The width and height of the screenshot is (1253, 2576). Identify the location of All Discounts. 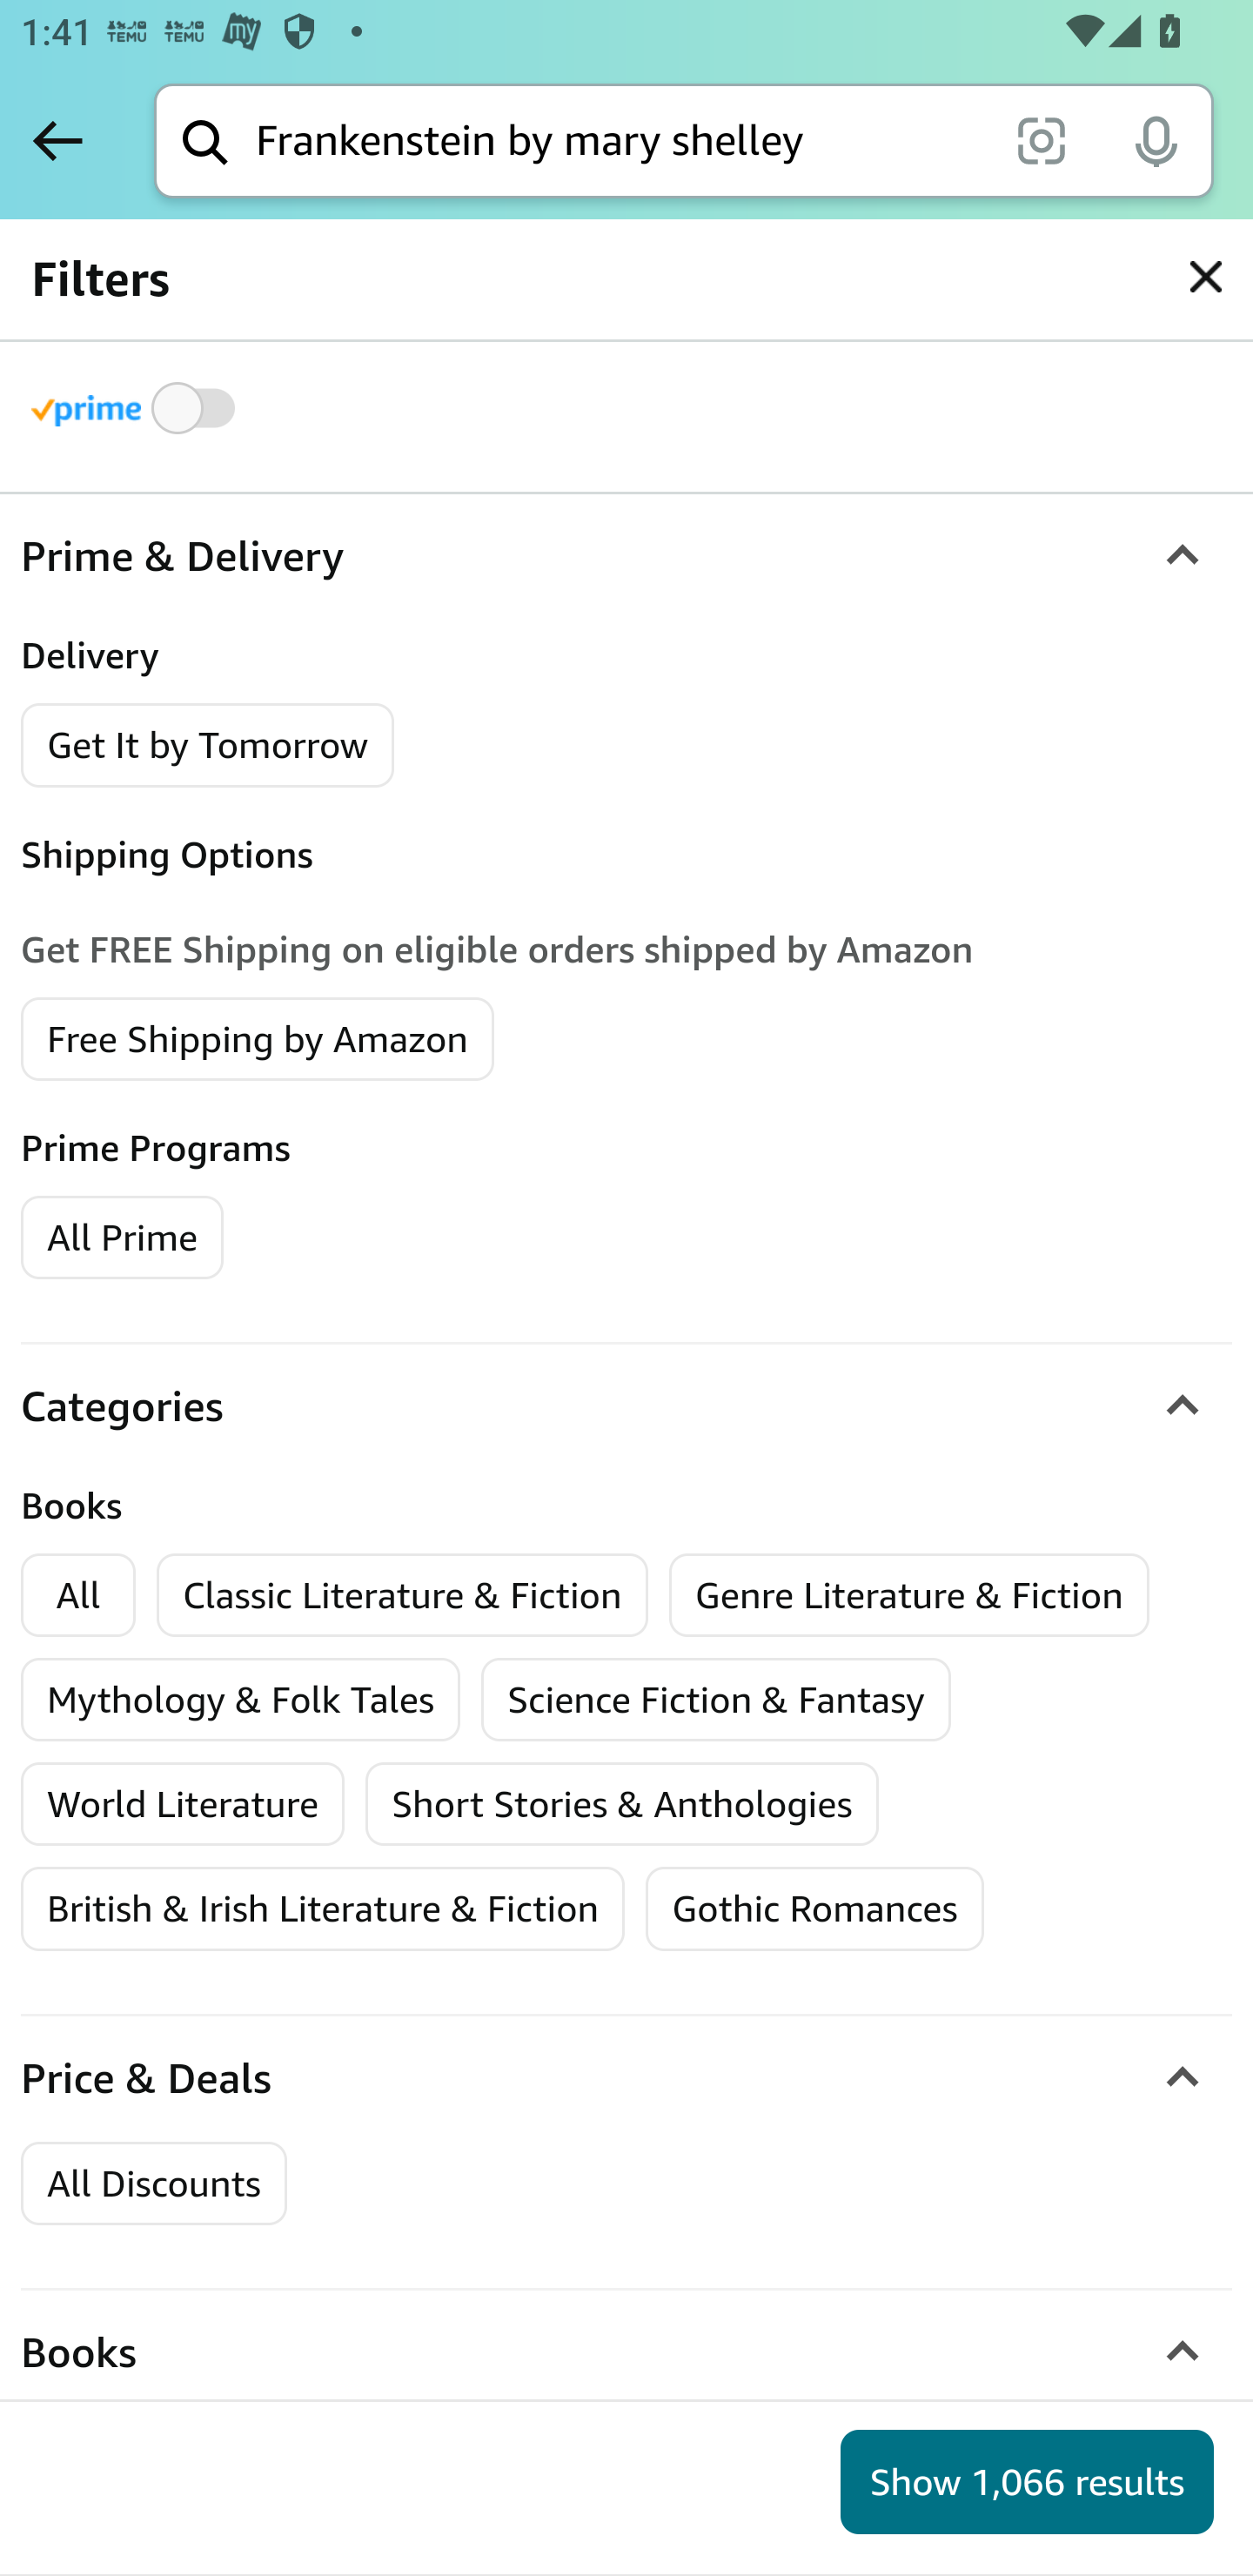
(153, 2184).